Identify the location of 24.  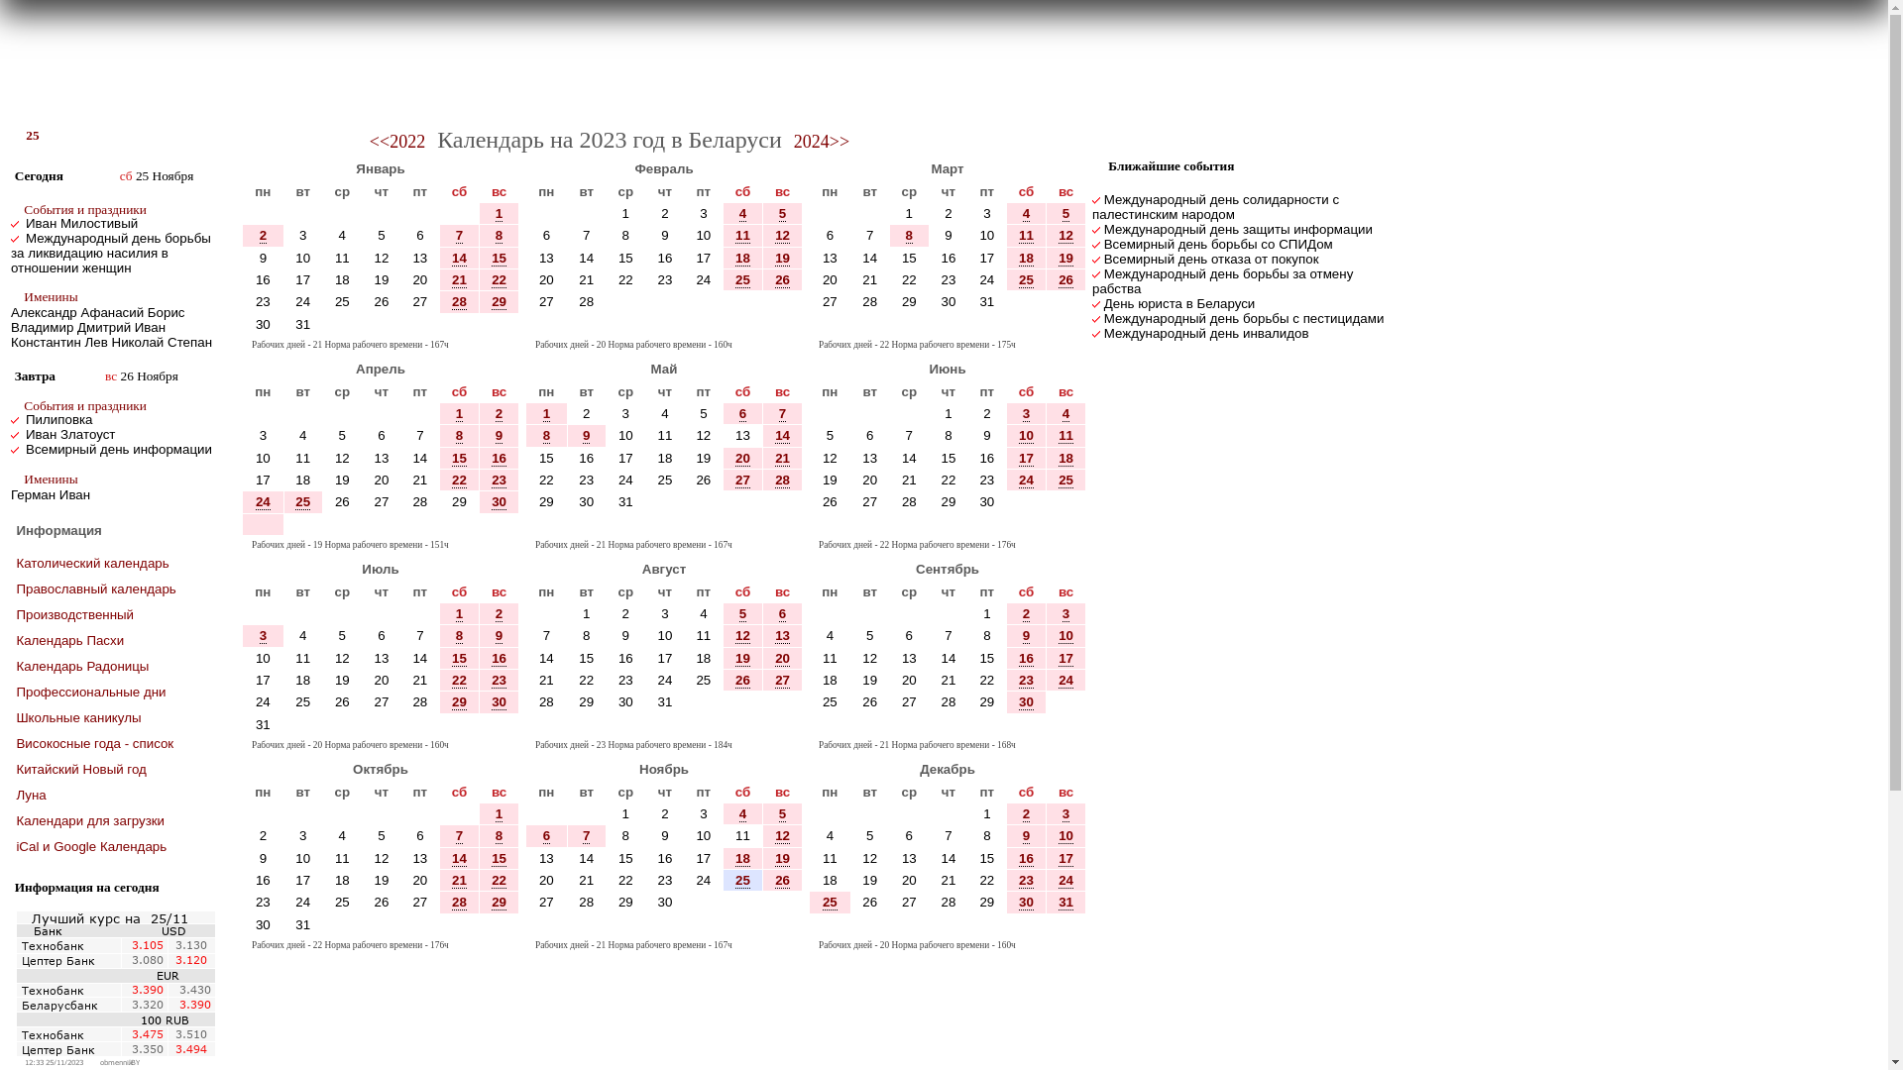
(985, 279).